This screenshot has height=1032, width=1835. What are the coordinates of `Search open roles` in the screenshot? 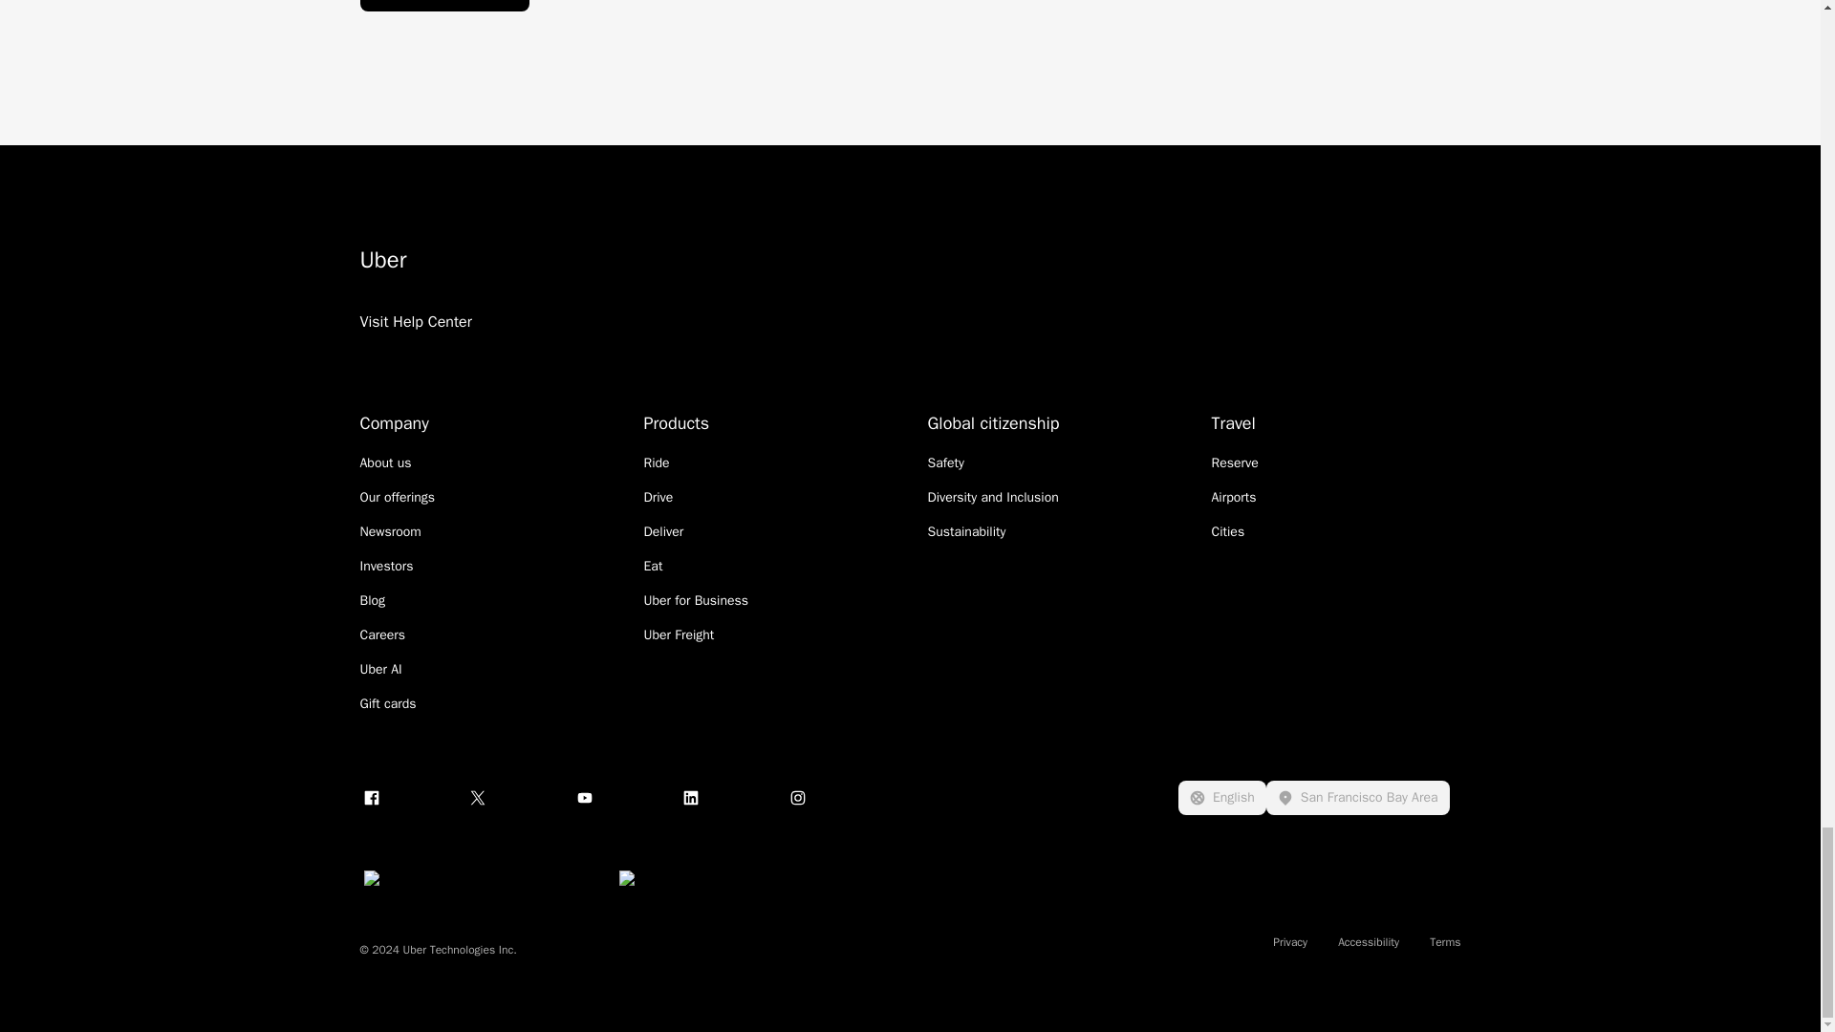 It's located at (443, 6).